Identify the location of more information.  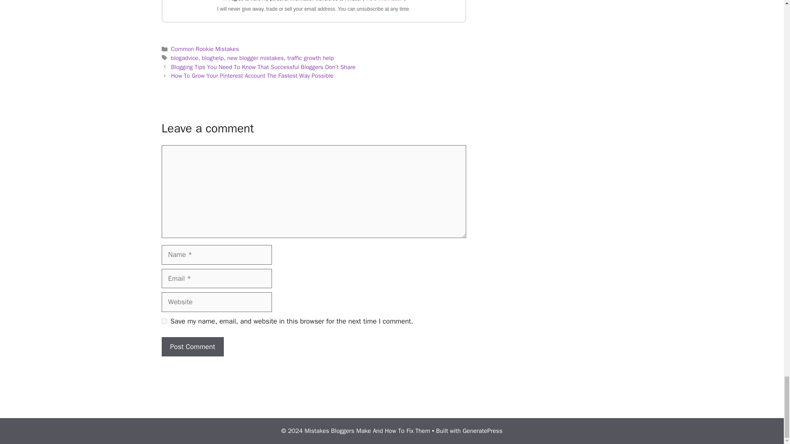
(383, 1).